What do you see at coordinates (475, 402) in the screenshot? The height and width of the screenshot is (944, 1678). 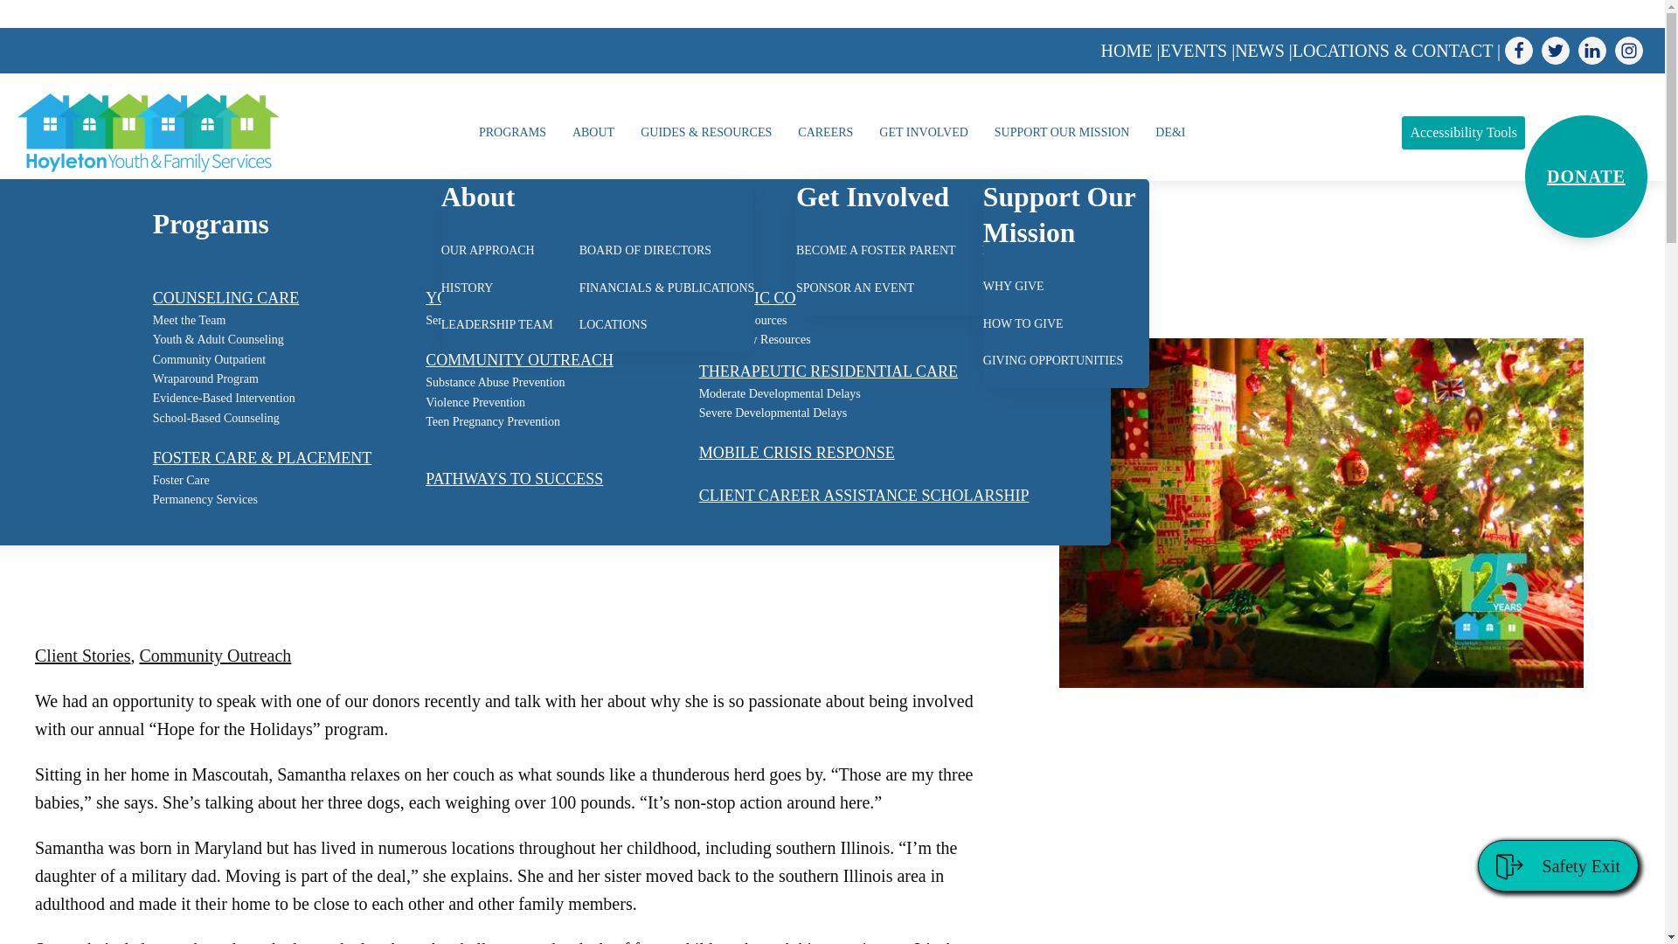 I see `Violence Prevention` at bounding box center [475, 402].